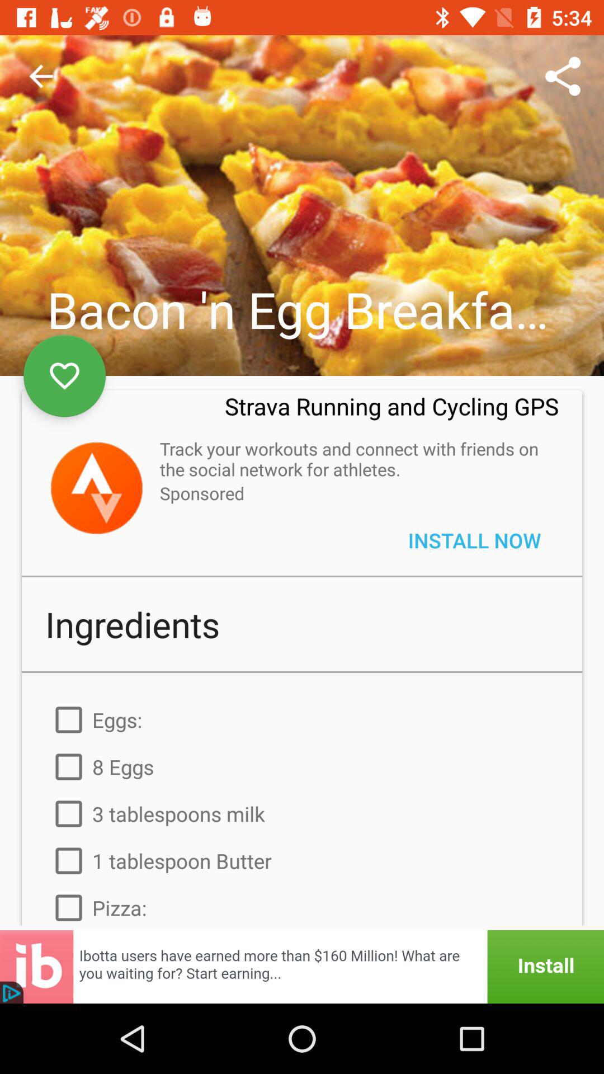  I want to click on turn off the pizza:  item, so click(302, 905).